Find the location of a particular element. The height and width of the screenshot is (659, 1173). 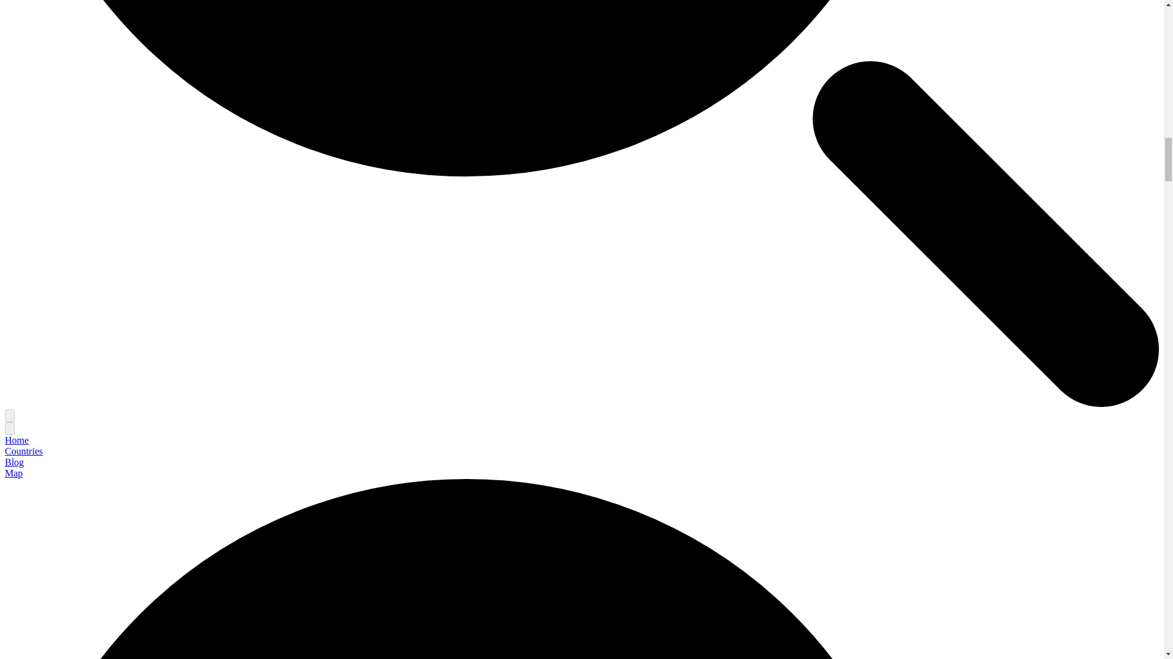

Blog is located at coordinates (13, 462).